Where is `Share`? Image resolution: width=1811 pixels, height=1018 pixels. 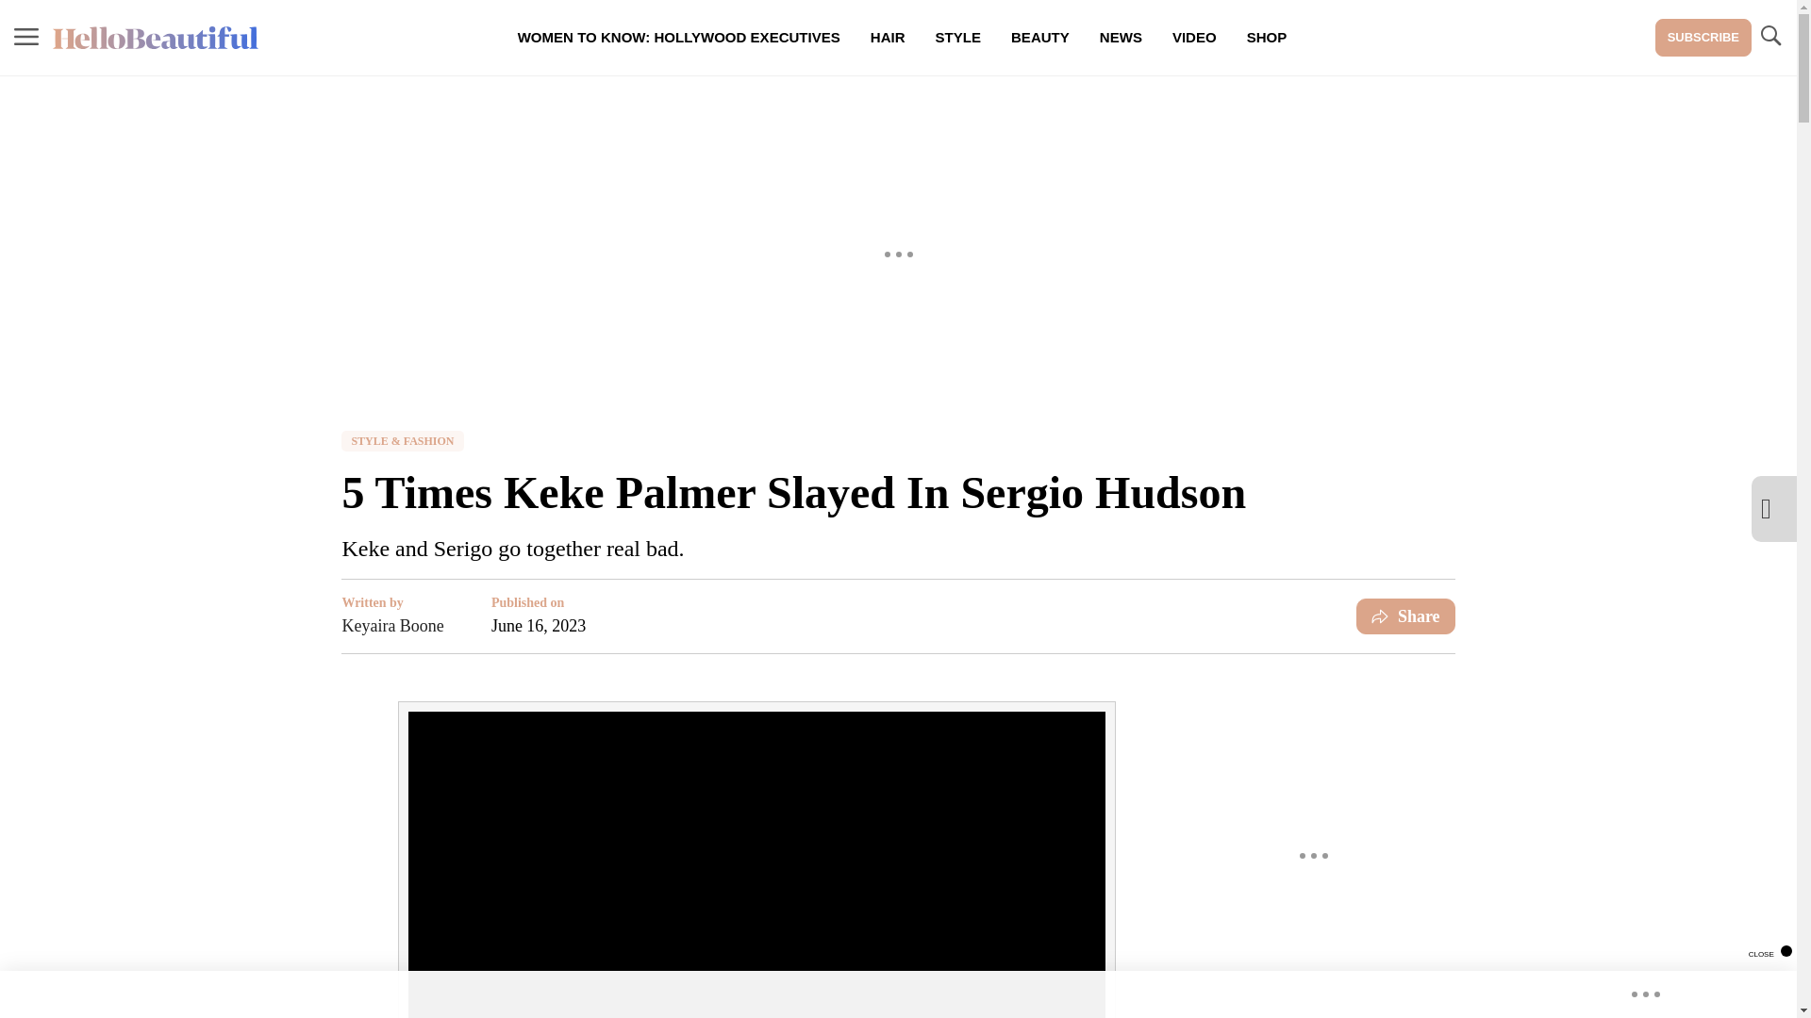
Share is located at coordinates (1405, 616).